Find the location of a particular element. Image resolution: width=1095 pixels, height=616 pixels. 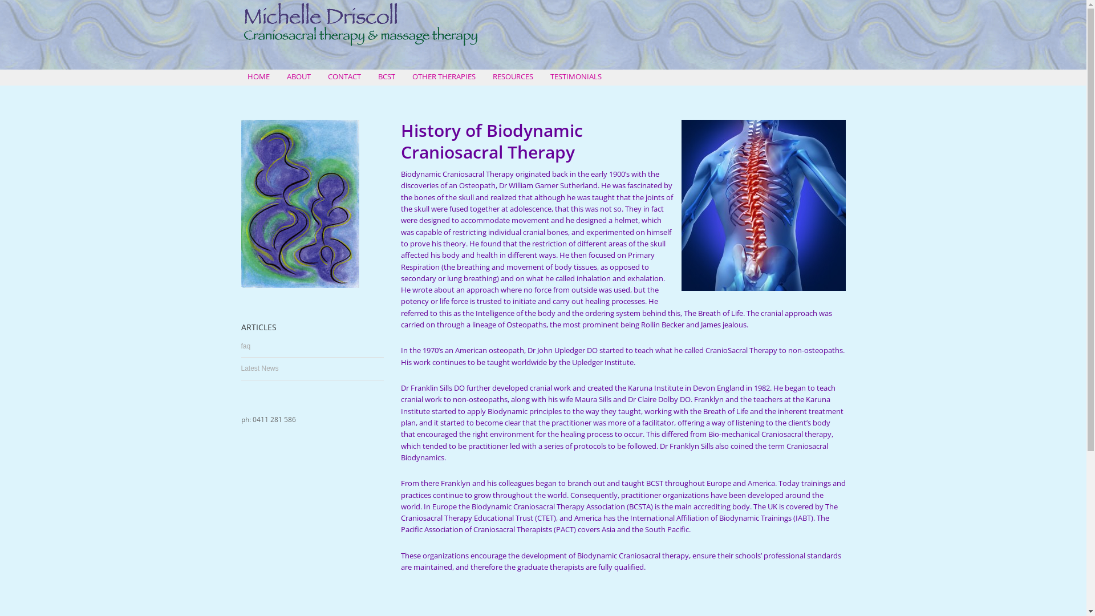

TESTIMONIALS is located at coordinates (576, 76).